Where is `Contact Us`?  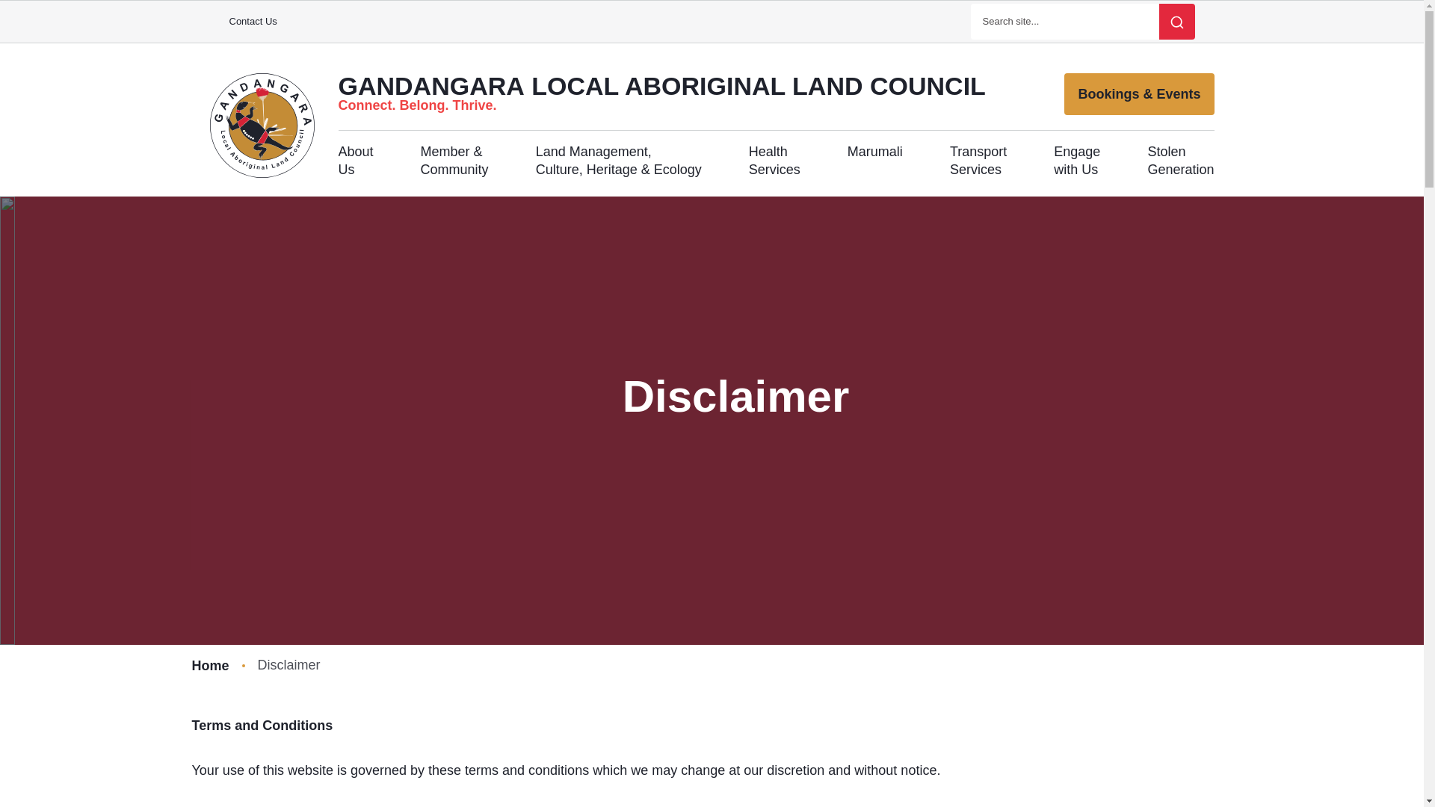 Contact Us is located at coordinates (253, 21).